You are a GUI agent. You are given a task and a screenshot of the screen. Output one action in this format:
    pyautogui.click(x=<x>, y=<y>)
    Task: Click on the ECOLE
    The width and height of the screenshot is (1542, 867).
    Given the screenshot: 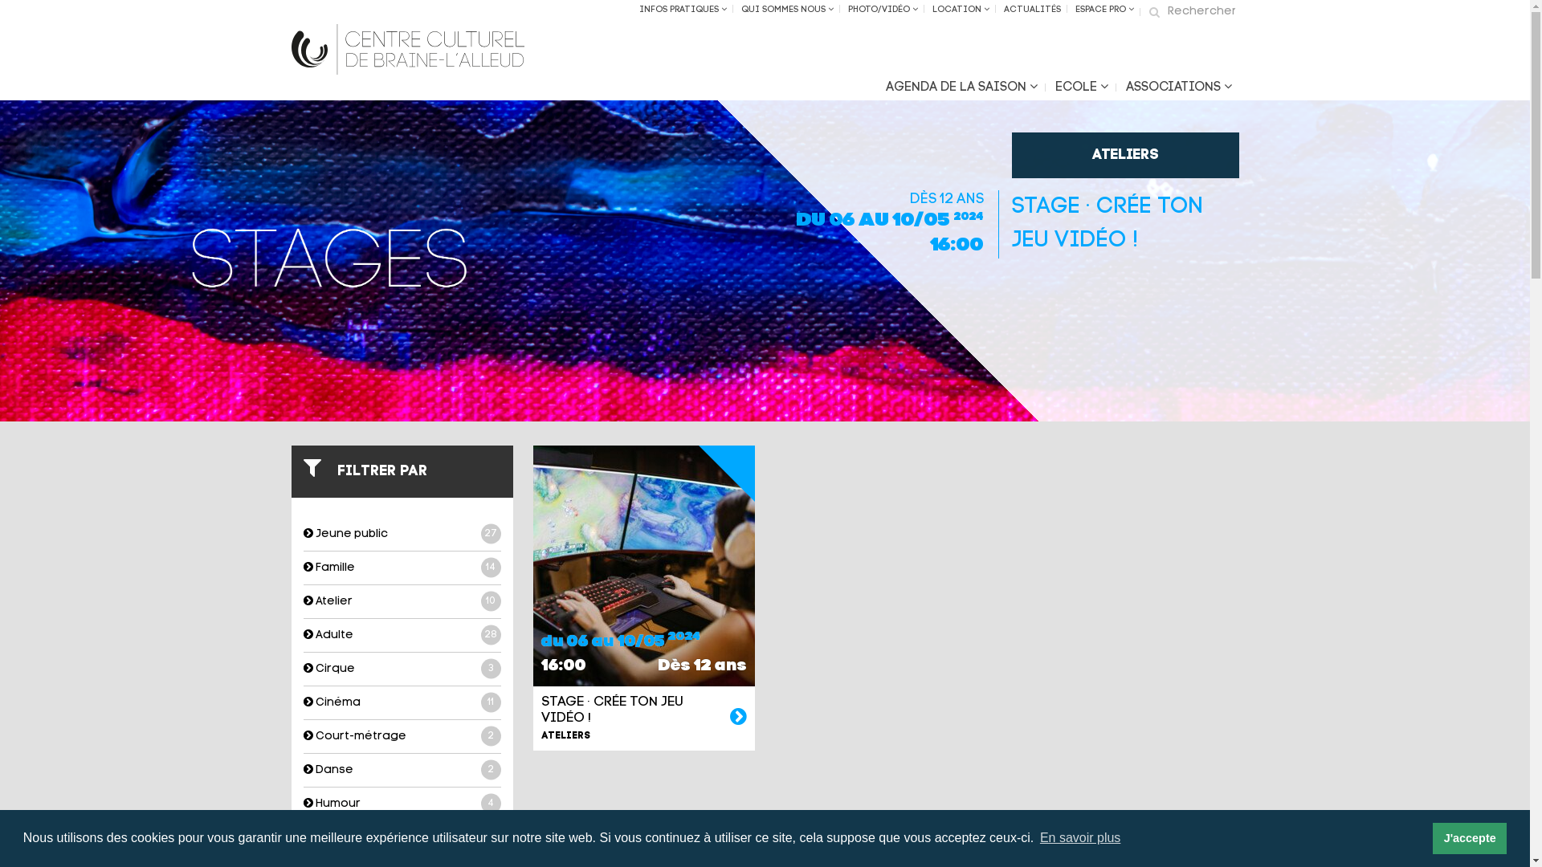 What is the action you would take?
    pyautogui.click(x=1081, y=88)
    